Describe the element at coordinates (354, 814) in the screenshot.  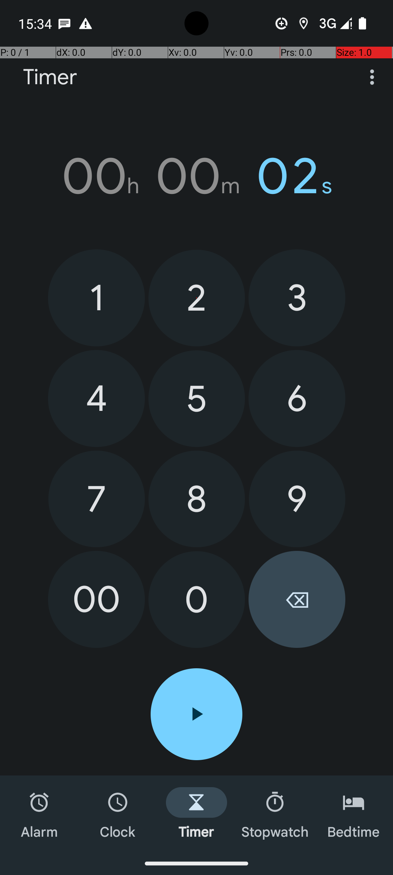
I see `Bedtime` at that location.